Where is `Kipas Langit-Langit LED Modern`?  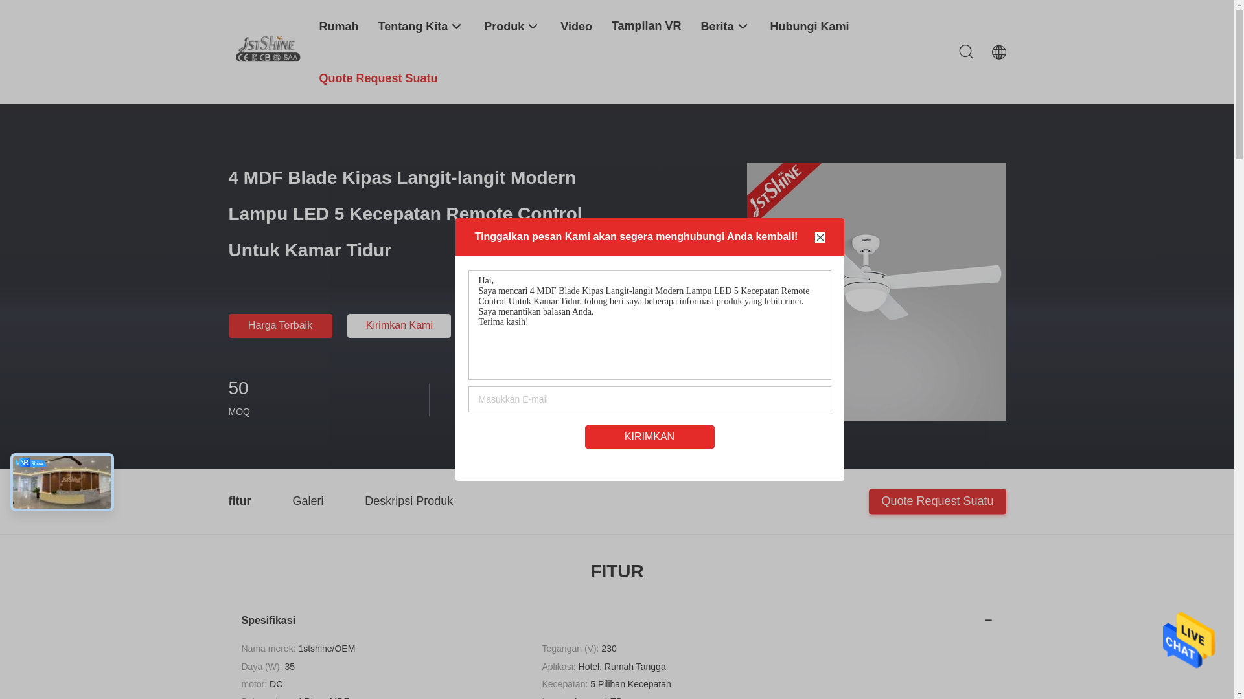
Kipas Langit-Langit LED Modern is located at coordinates (373, 71).